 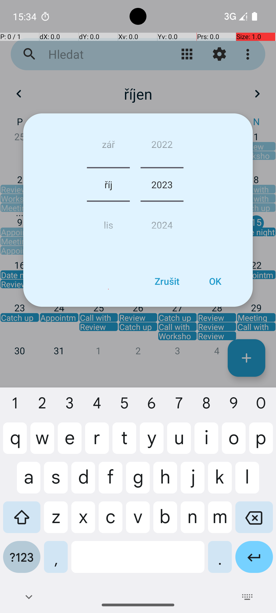 What do you see at coordinates (108, 146) in the screenshot?
I see `zář` at bounding box center [108, 146].